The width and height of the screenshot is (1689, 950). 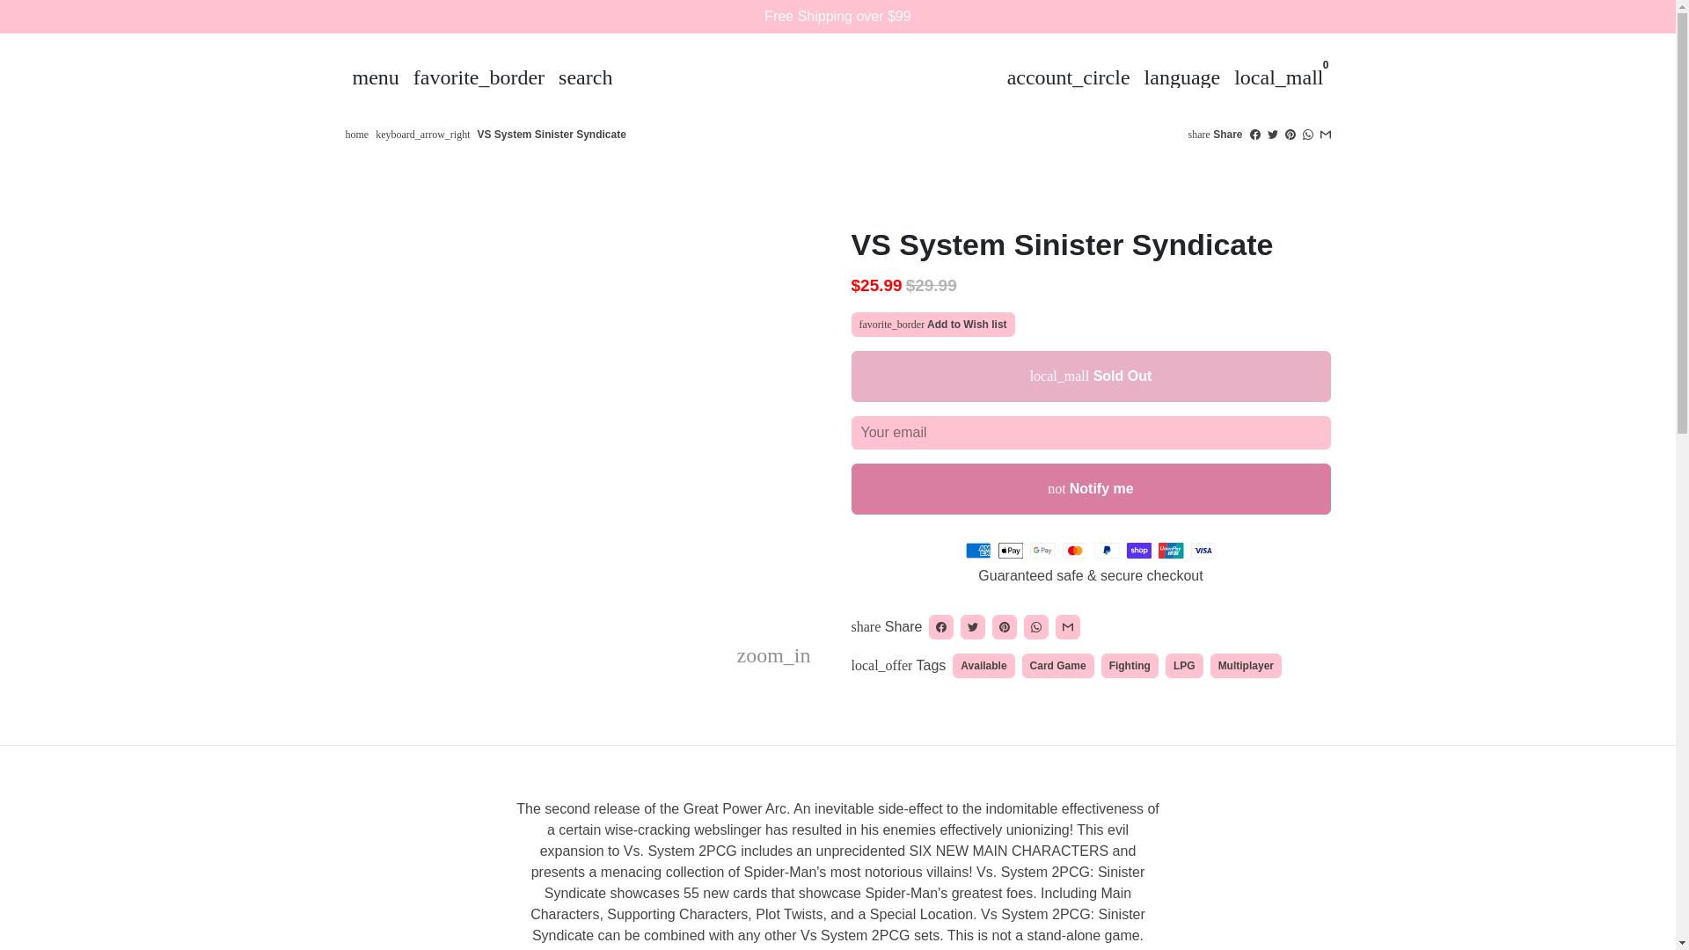 What do you see at coordinates (1068, 77) in the screenshot?
I see `Log In` at bounding box center [1068, 77].